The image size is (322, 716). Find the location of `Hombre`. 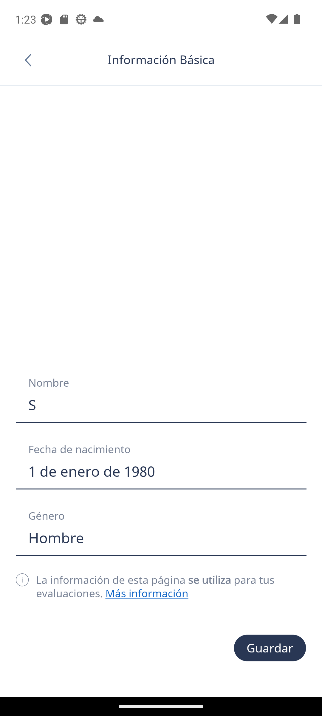

Hombre is located at coordinates (161, 538).